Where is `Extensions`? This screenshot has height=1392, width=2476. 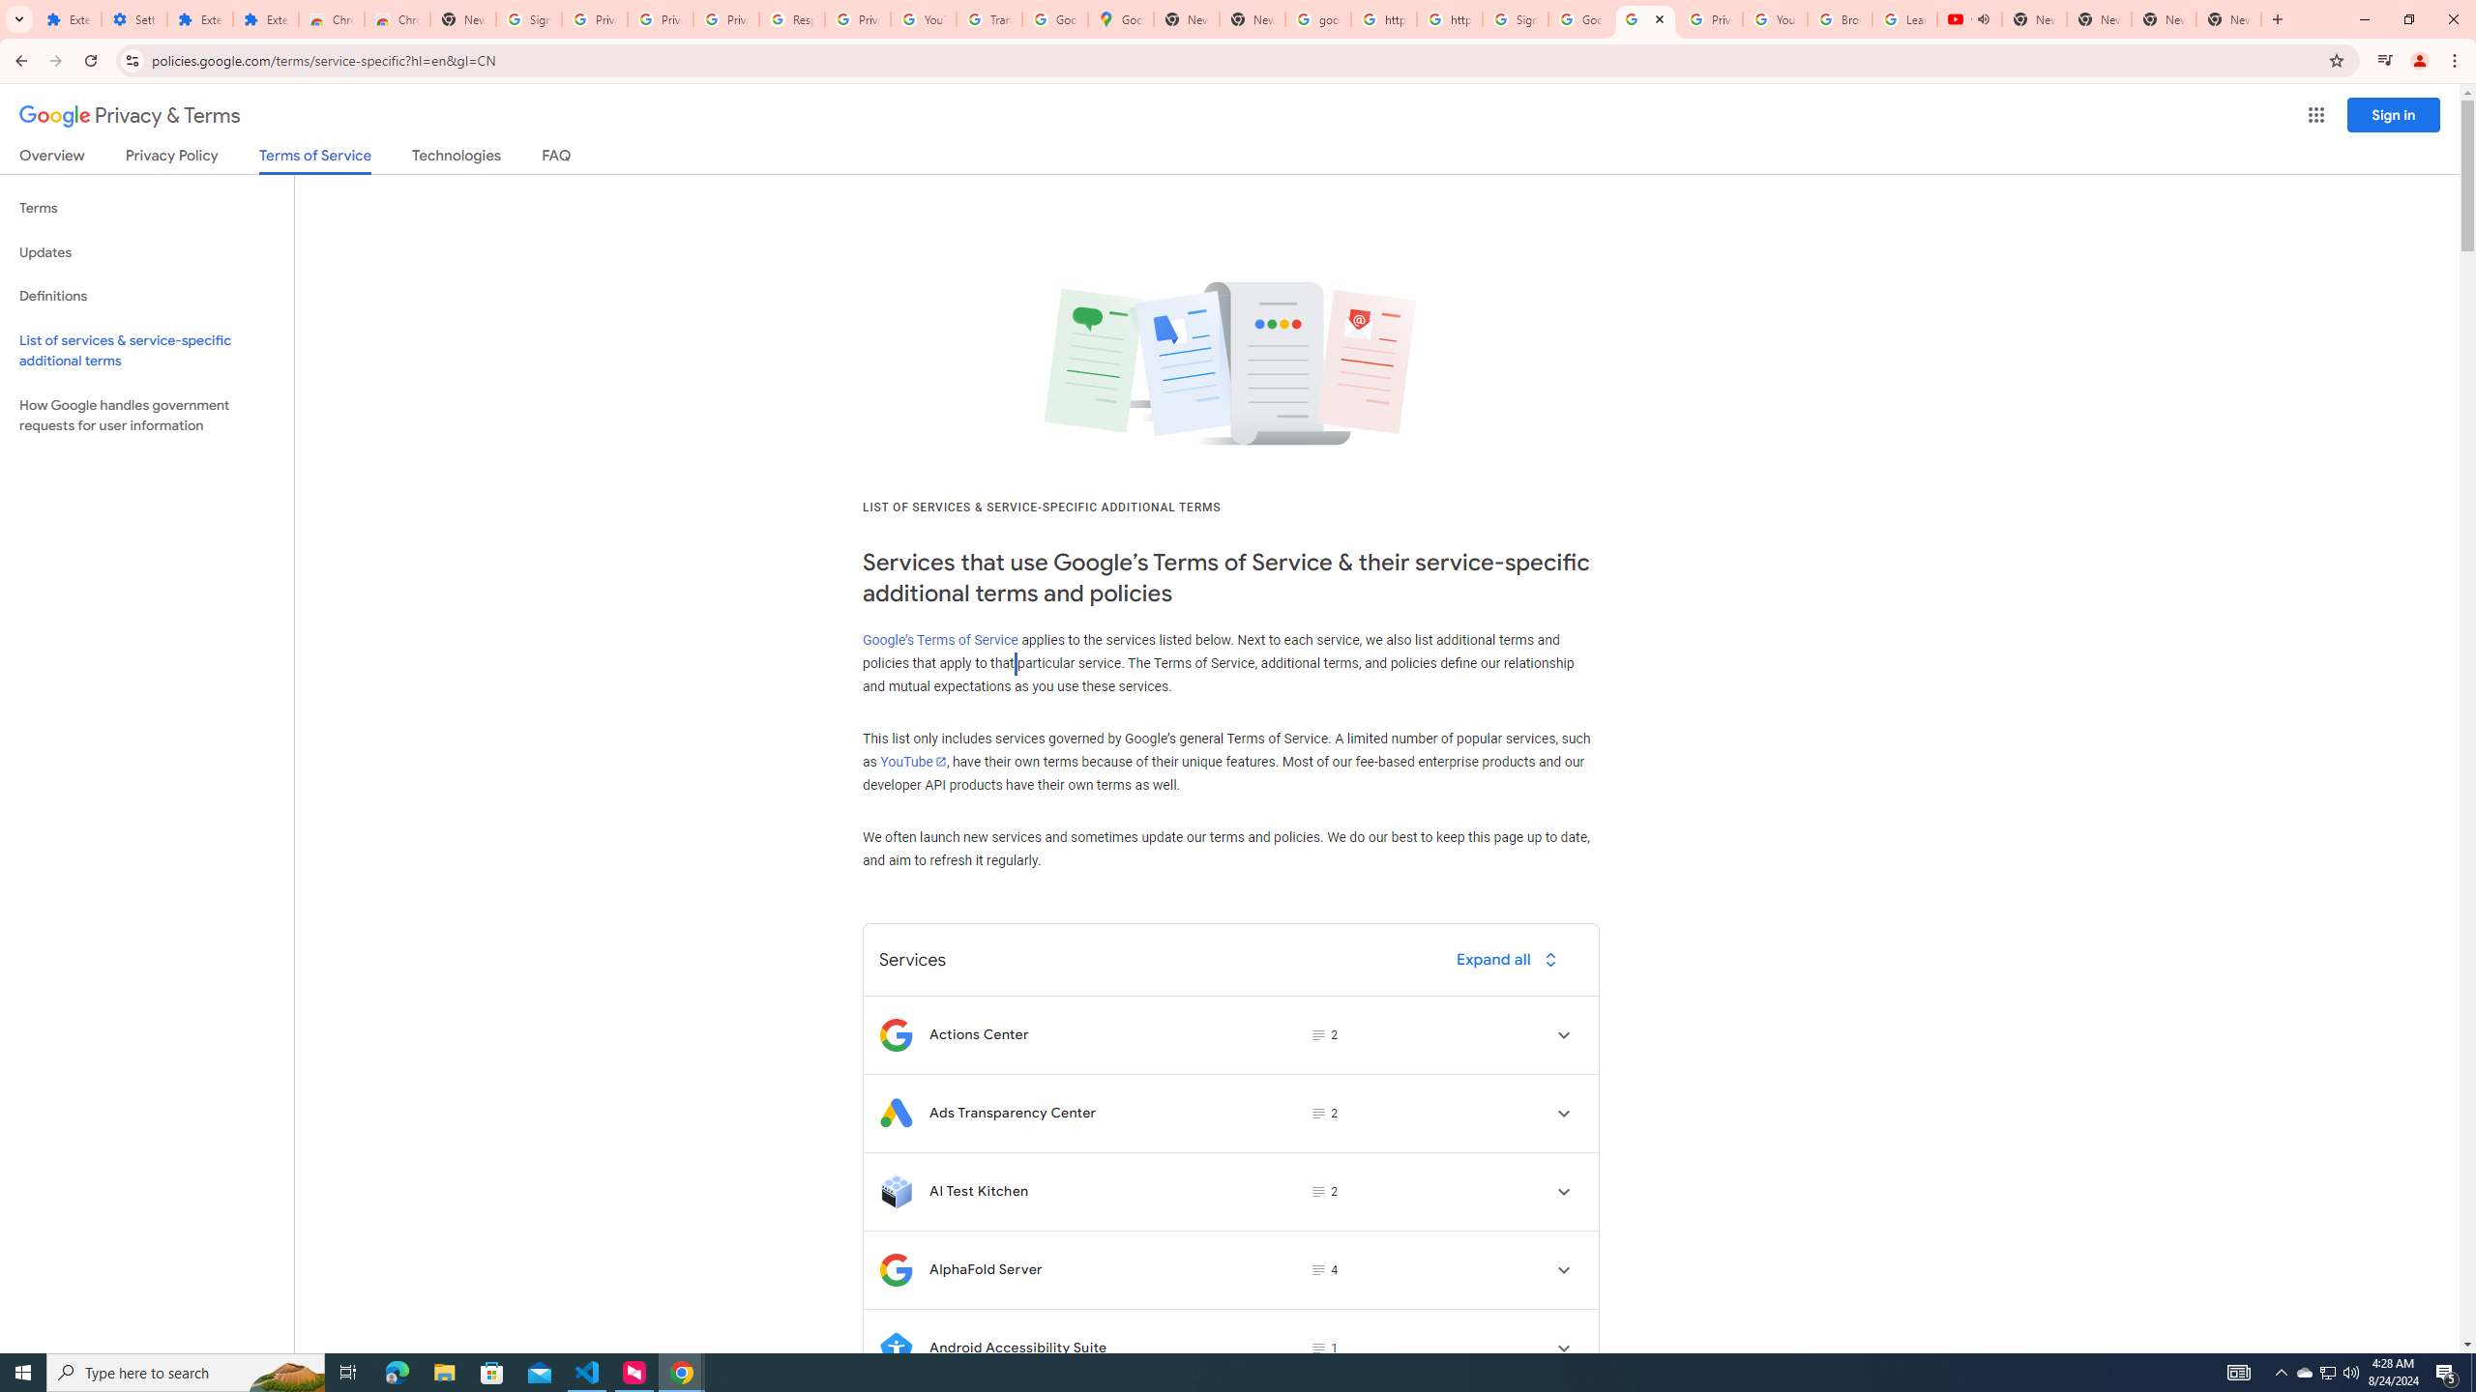
Extensions is located at coordinates (265, 19).